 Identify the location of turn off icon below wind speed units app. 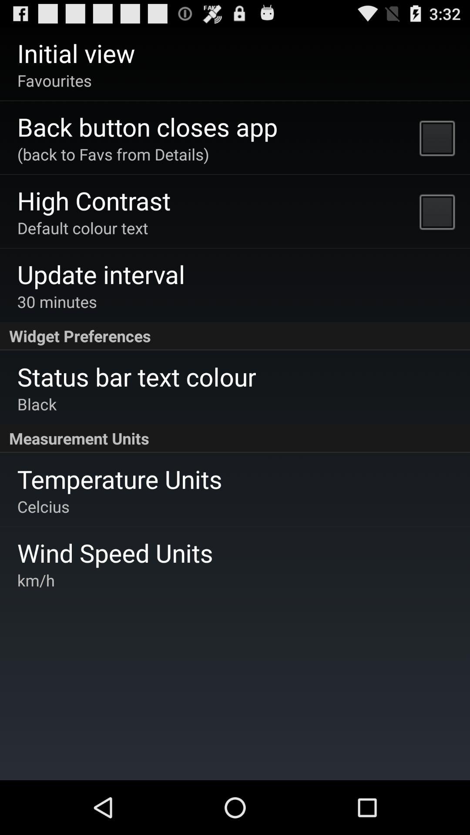
(36, 580).